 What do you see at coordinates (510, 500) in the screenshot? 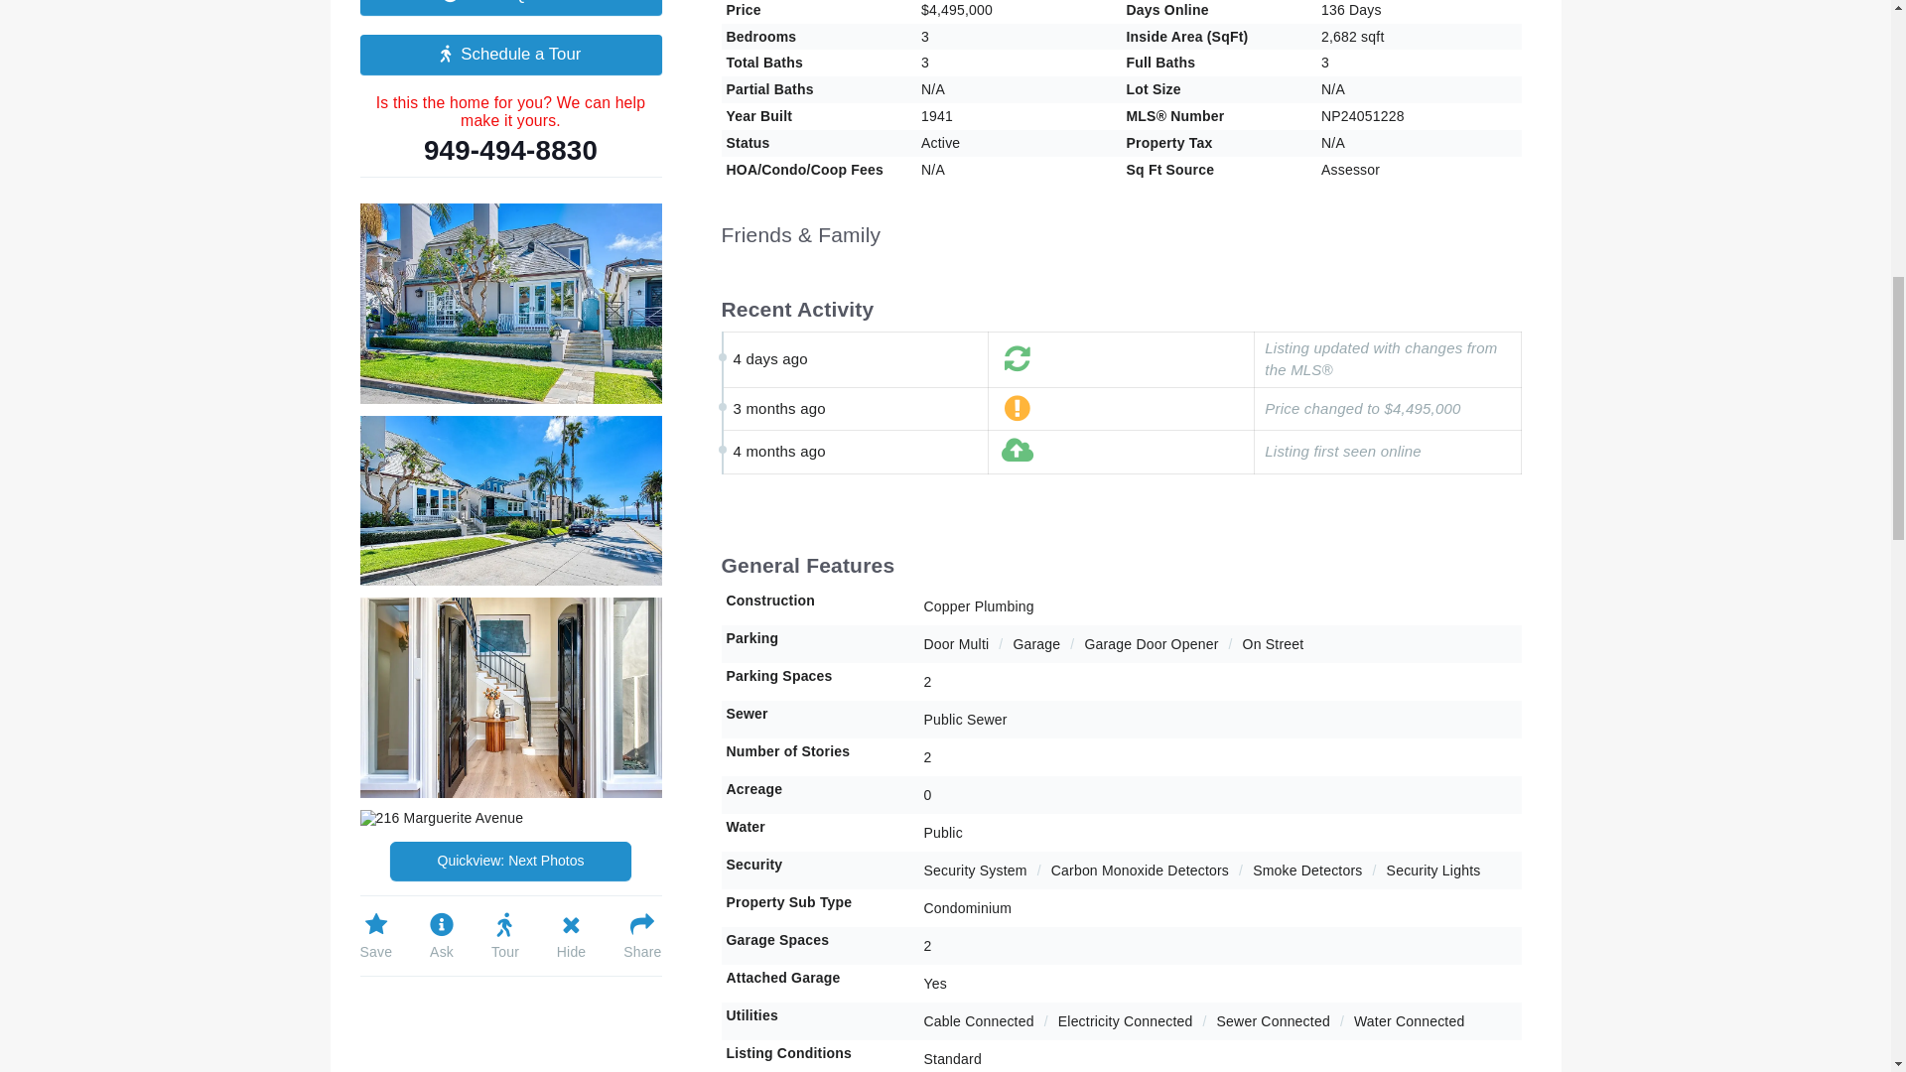
I see `Properties 2` at bounding box center [510, 500].